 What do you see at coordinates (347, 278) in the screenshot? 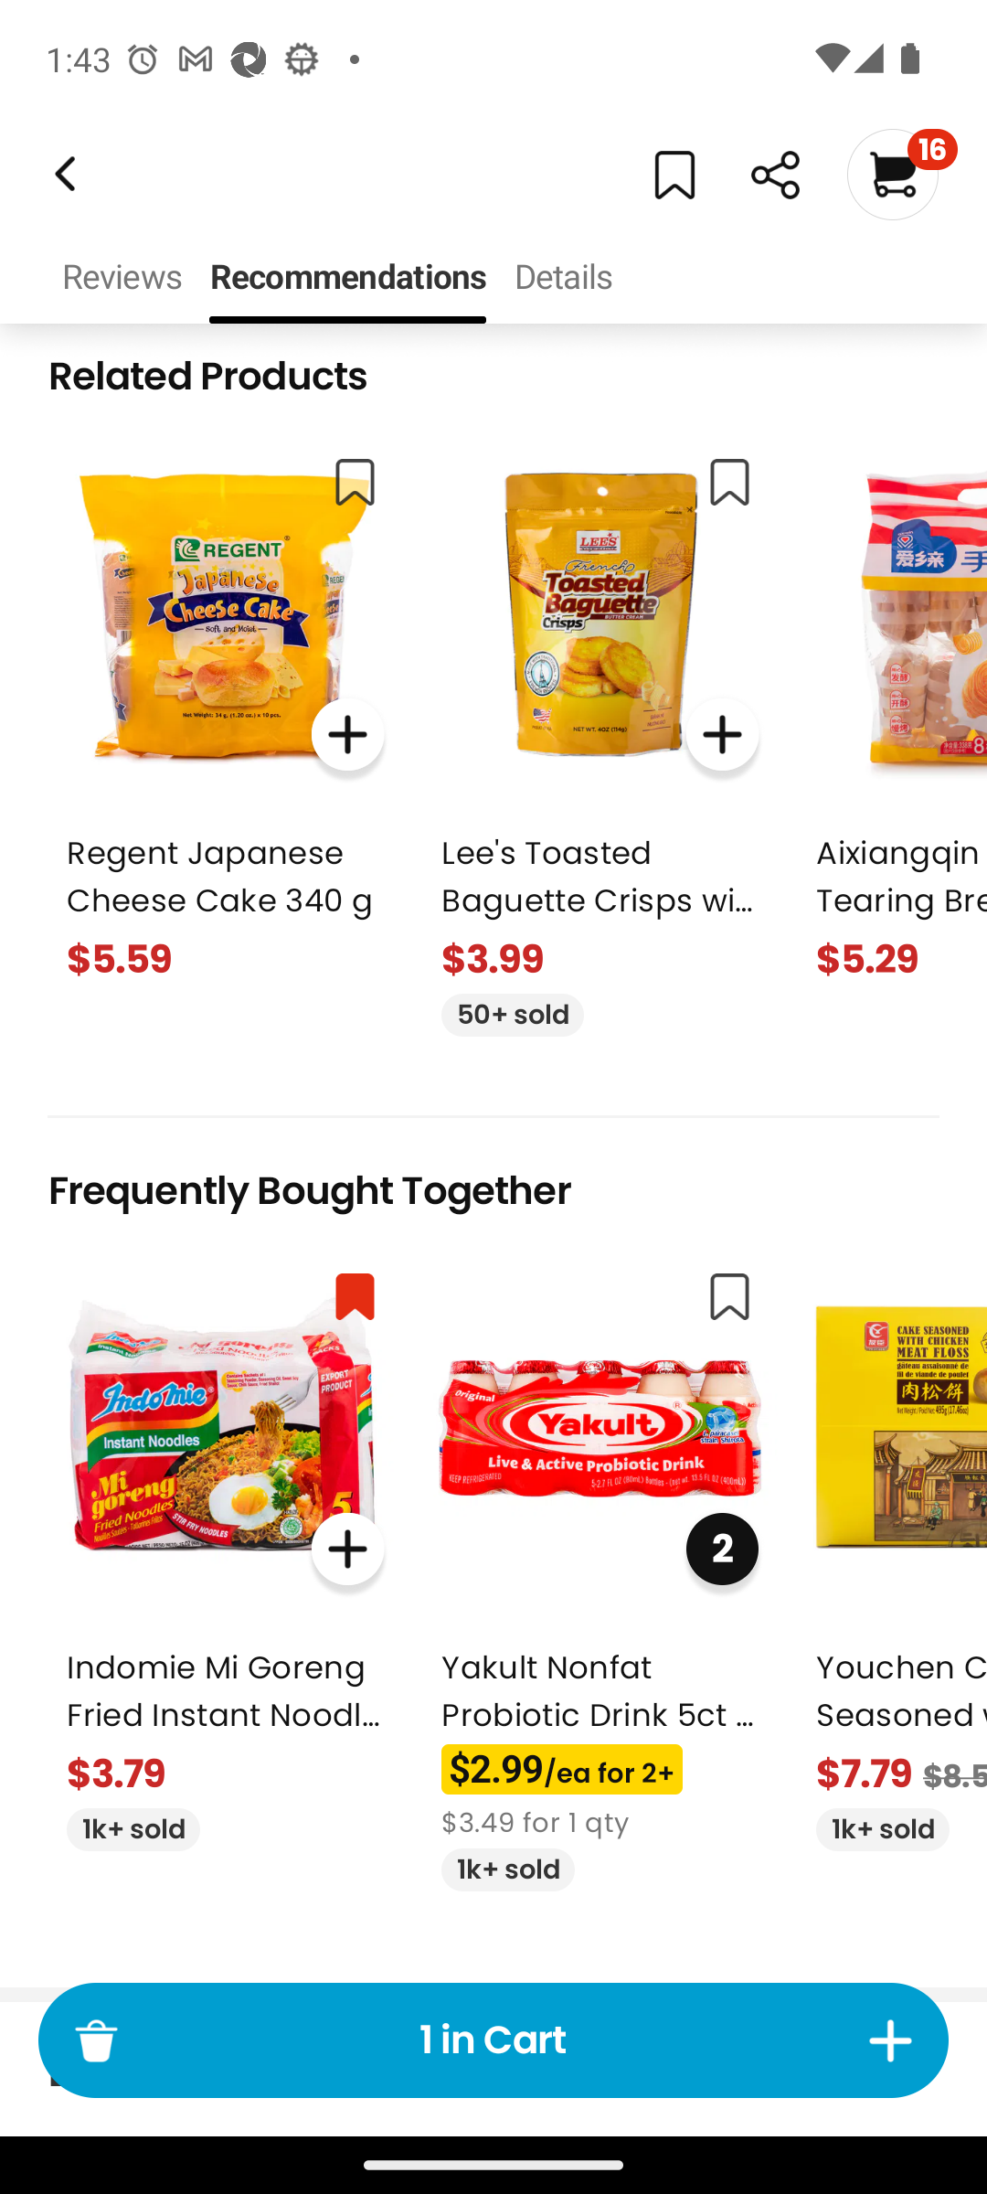
I see `Recommendations` at bounding box center [347, 278].